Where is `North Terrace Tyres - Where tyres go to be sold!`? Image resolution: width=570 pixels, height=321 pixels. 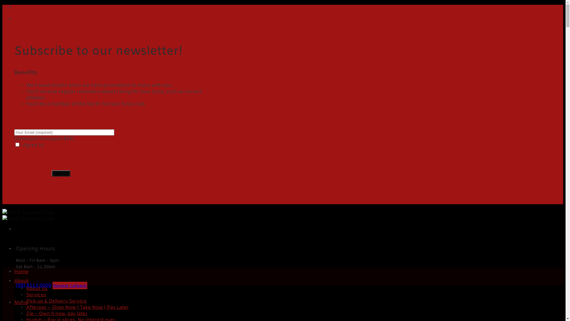
North Terrace Tyres - Where tyres go to be sold! is located at coordinates (28, 215).